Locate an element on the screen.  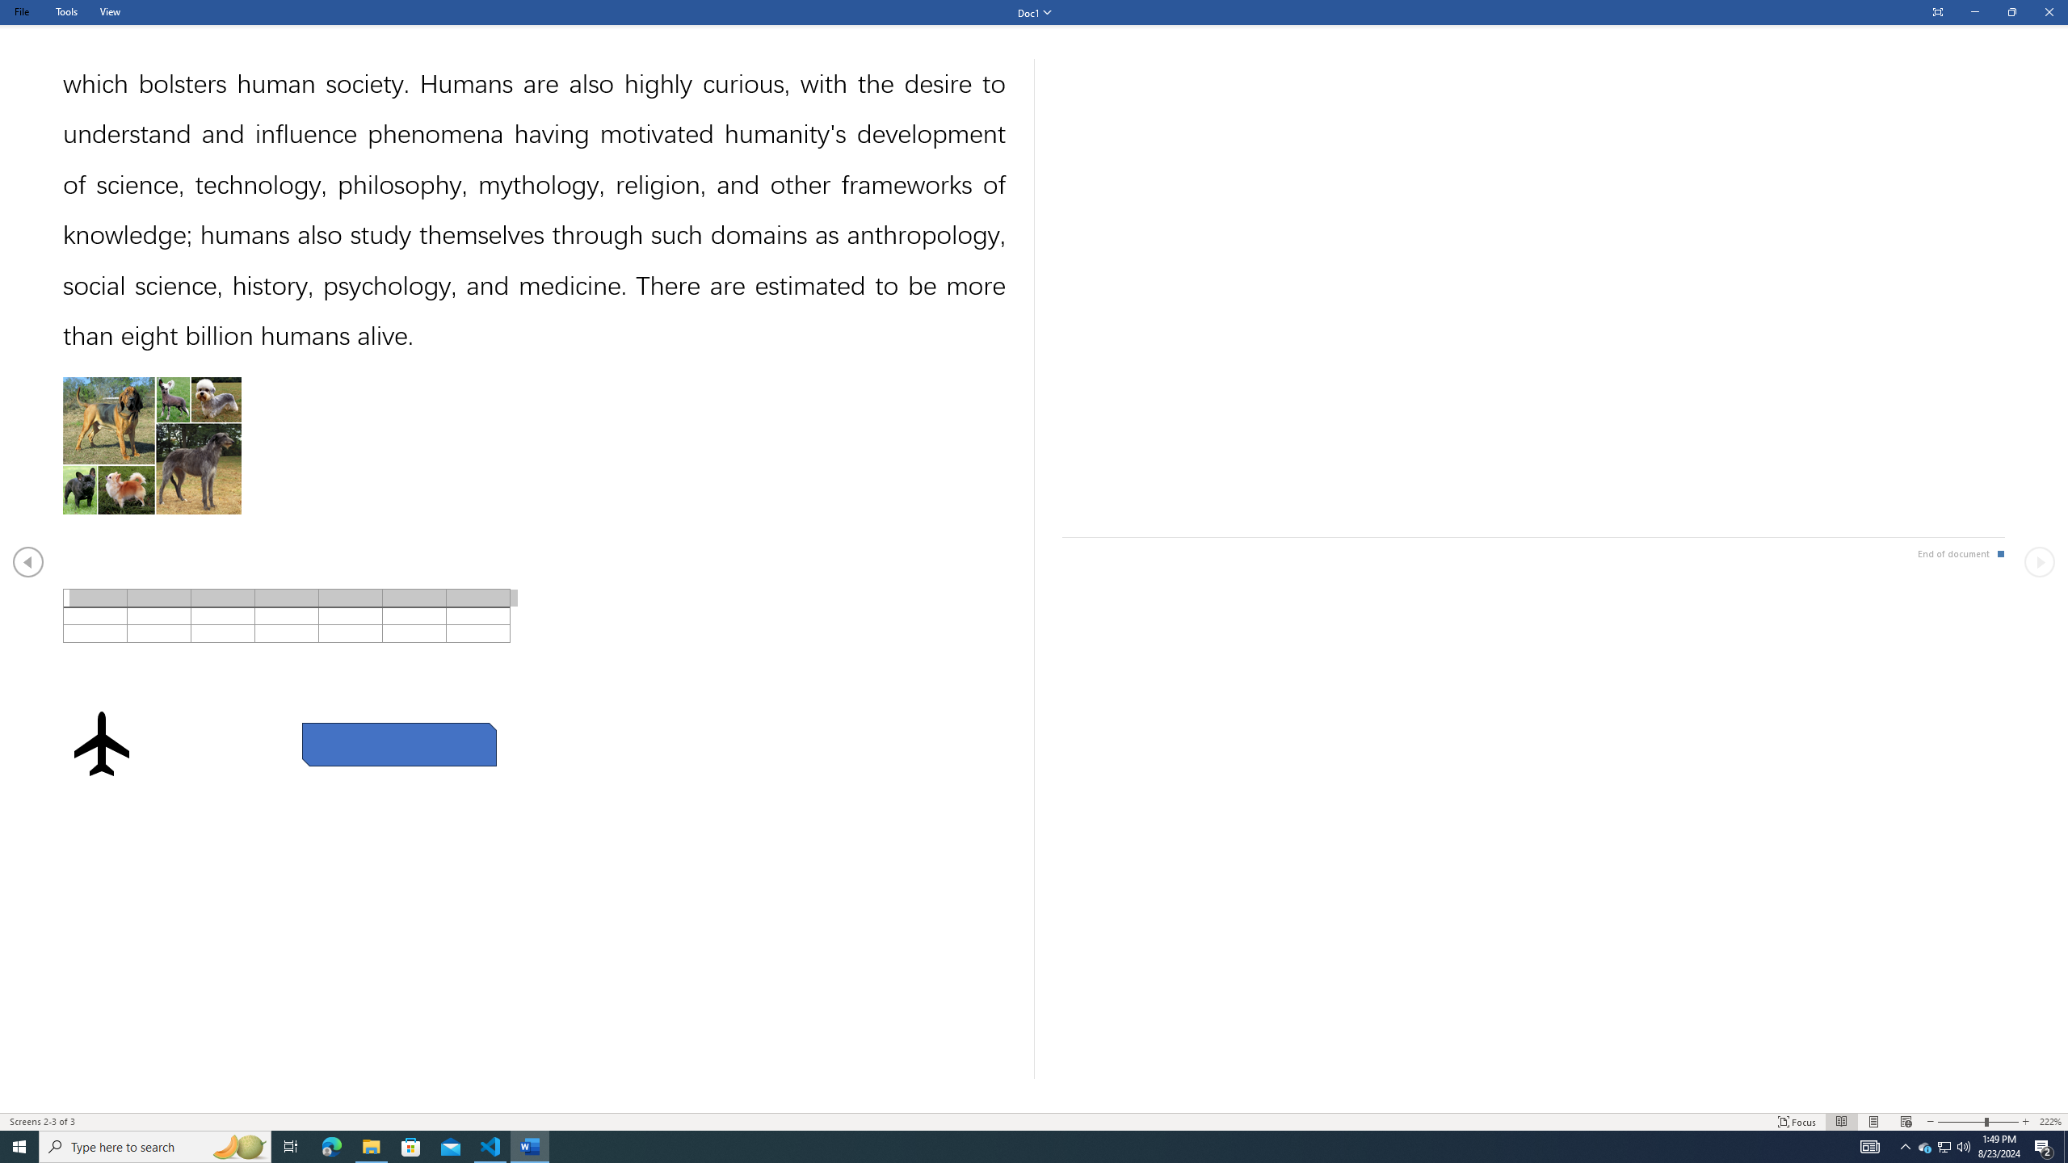
Zoom In is located at coordinates (2003, 1122).